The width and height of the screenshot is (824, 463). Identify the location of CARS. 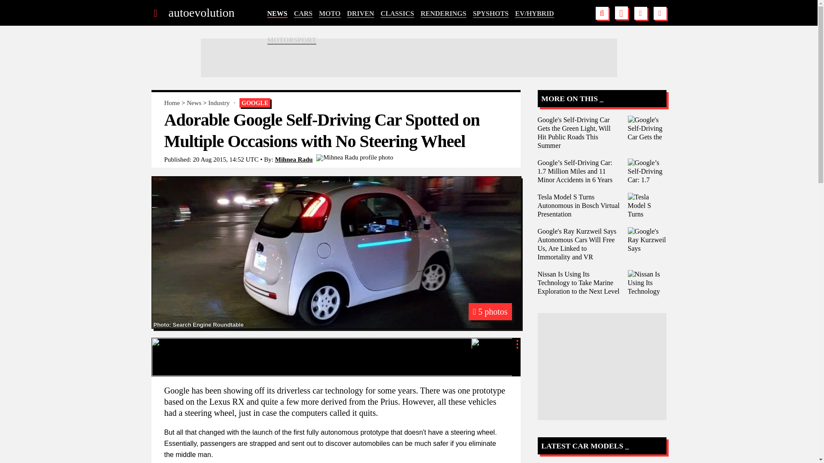
(303, 14).